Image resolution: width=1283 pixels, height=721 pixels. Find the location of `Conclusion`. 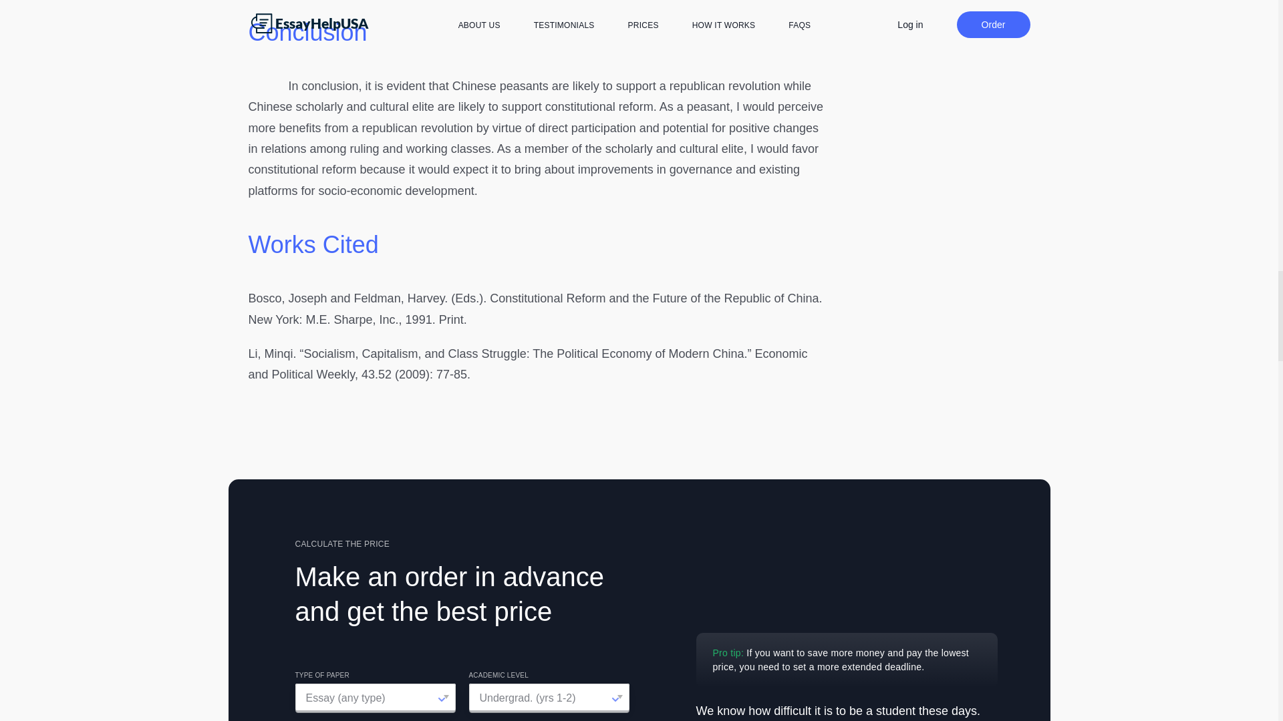

Conclusion is located at coordinates (307, 32).